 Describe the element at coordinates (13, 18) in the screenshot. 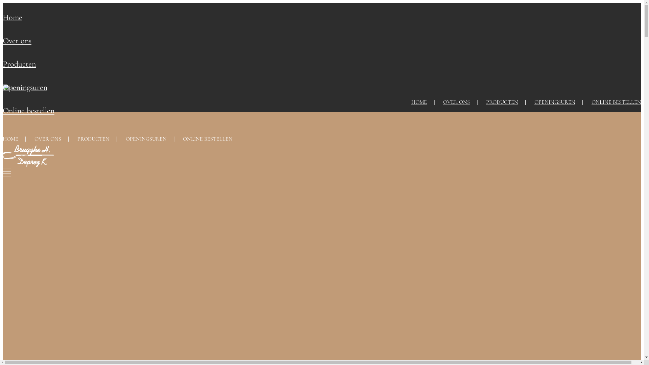

I see `home` at that location.